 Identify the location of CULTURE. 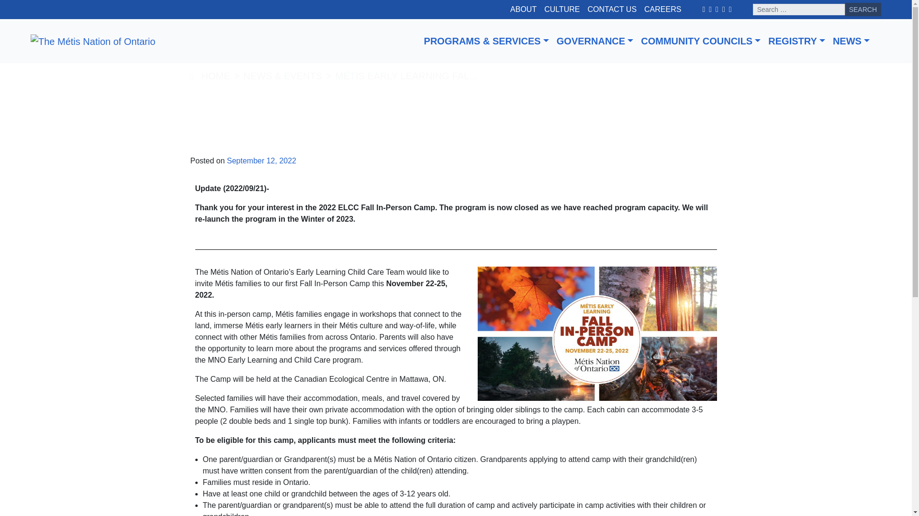
(562, 10).